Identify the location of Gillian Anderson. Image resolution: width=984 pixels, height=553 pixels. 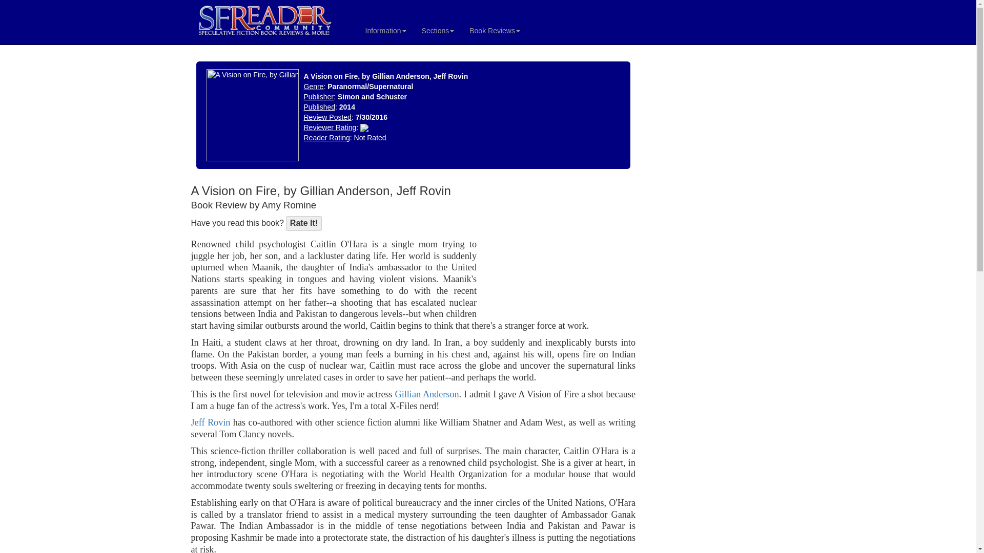
(427, 394).